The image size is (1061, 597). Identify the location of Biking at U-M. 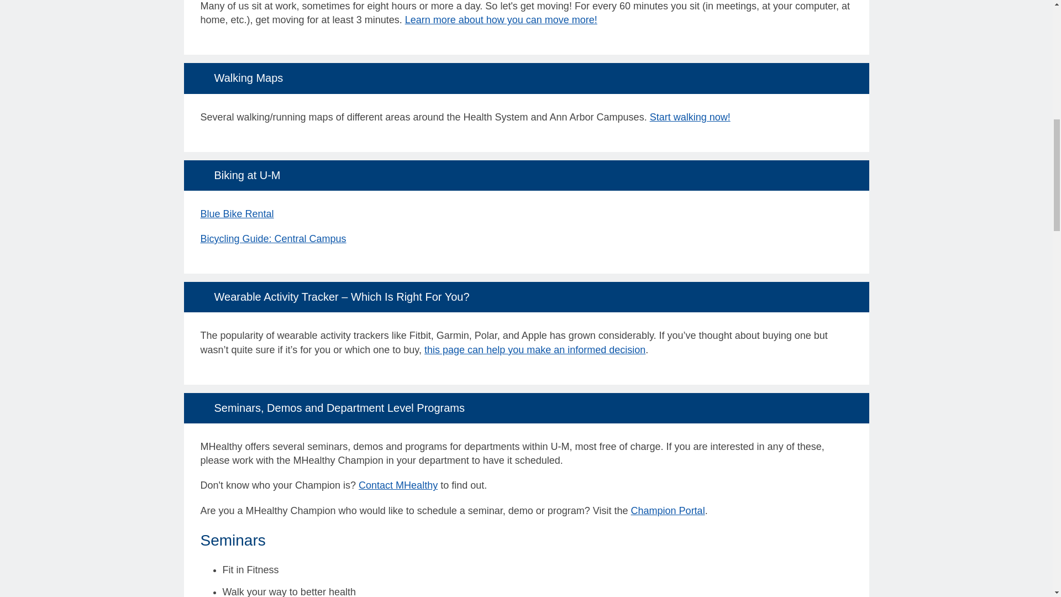
(526, 175).